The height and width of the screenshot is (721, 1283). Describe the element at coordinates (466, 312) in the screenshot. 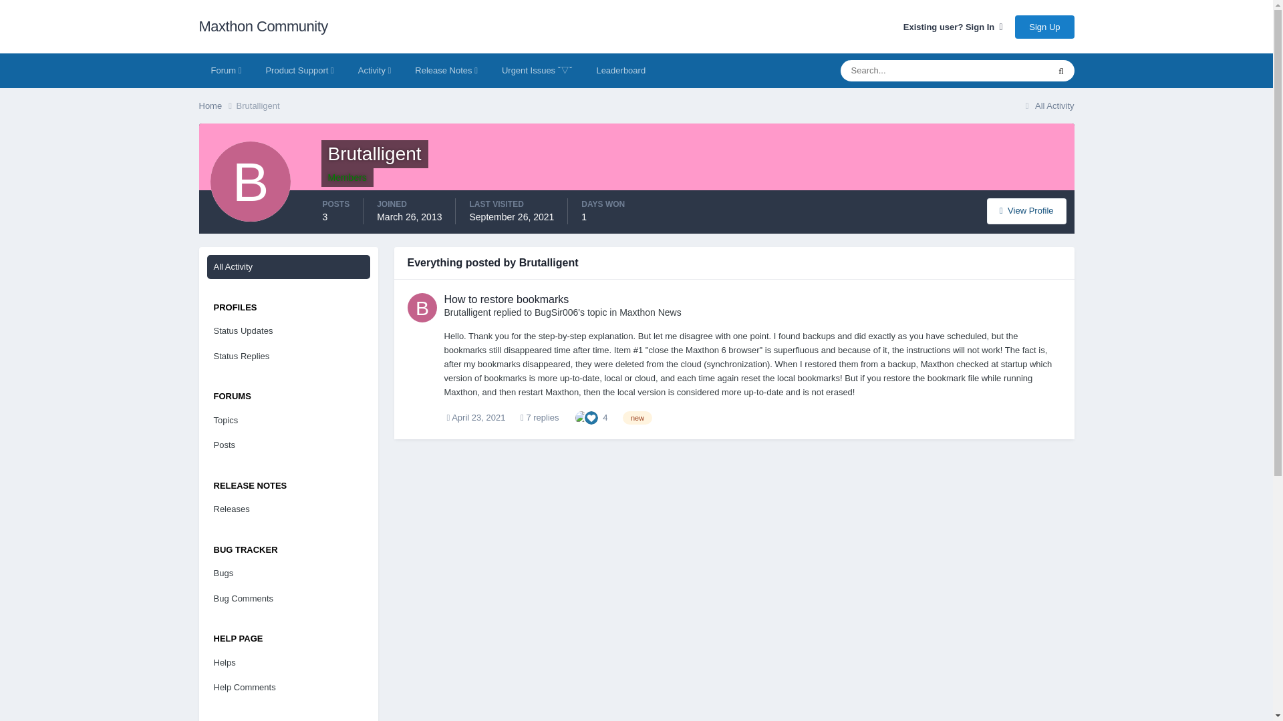

I see `Go to Brutalligent's profile` at that location.